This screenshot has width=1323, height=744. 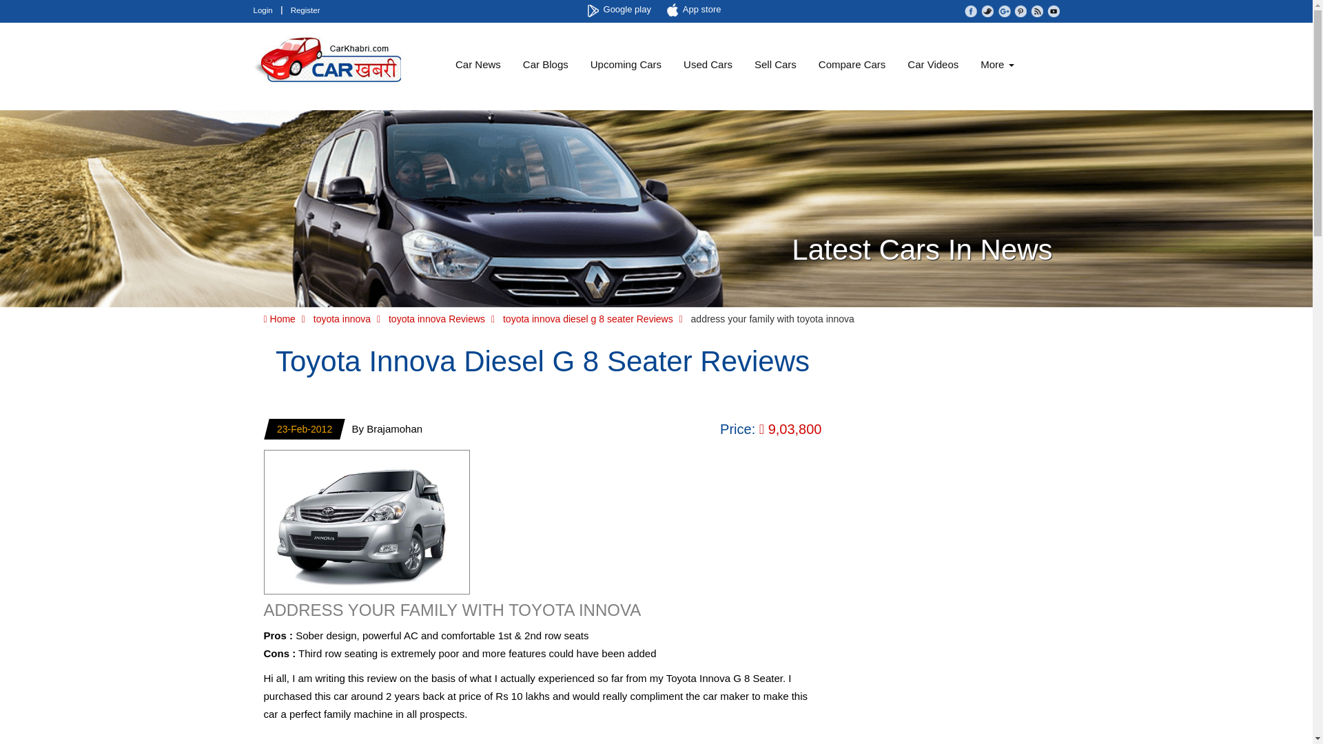 What do you see at coordinates (933, 65) in the screenshot?
I see `Car Videos` at bounding box center [933, 65].